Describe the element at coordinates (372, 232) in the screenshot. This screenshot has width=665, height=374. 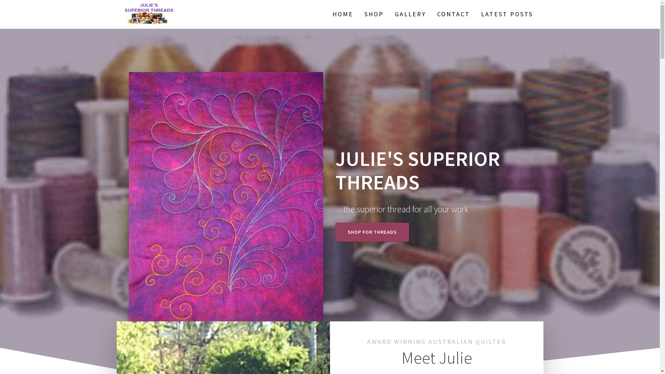
I see `SHOP FOR THREADS` at that location.